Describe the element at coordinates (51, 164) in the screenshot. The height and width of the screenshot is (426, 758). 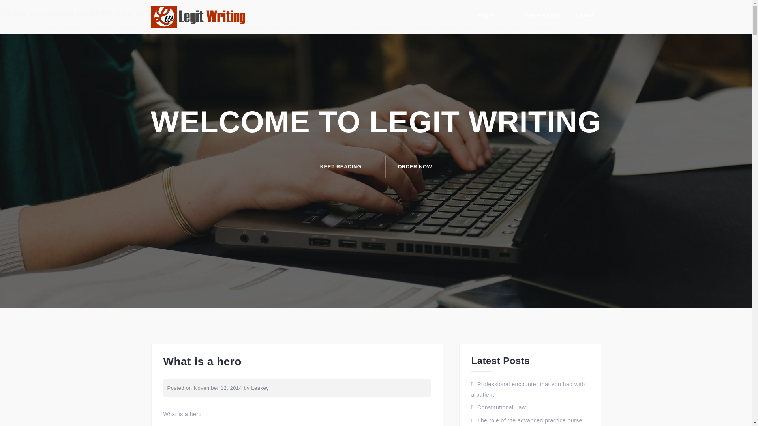
I see `Ladda Ner Casino Roulette Application` at that location.